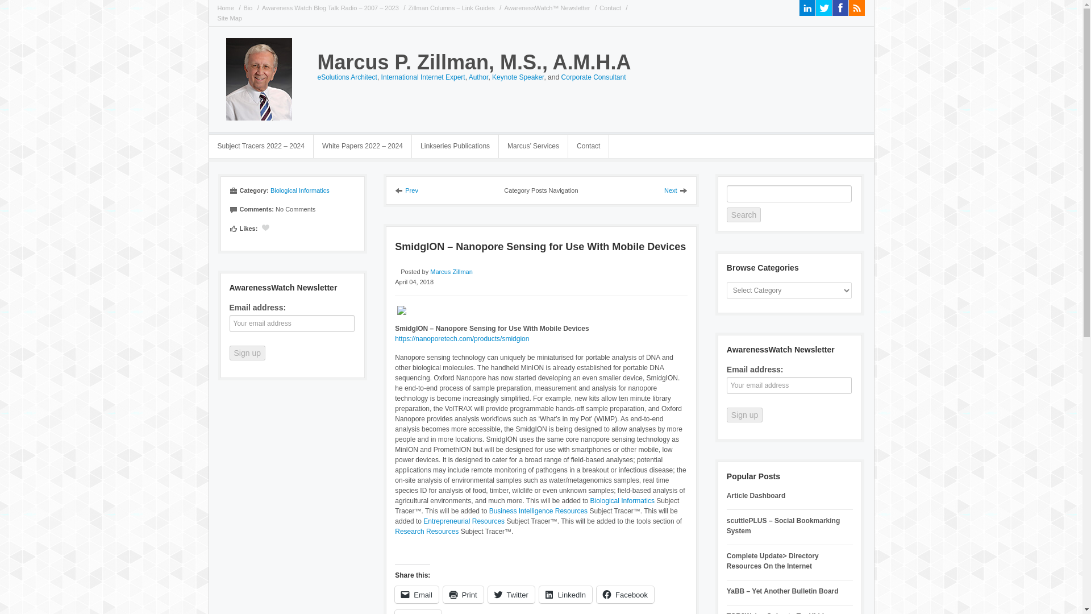  What do you see at coordinates (478, 77) in the screenshot?
I see `Author` at bounding box center [478, 77].